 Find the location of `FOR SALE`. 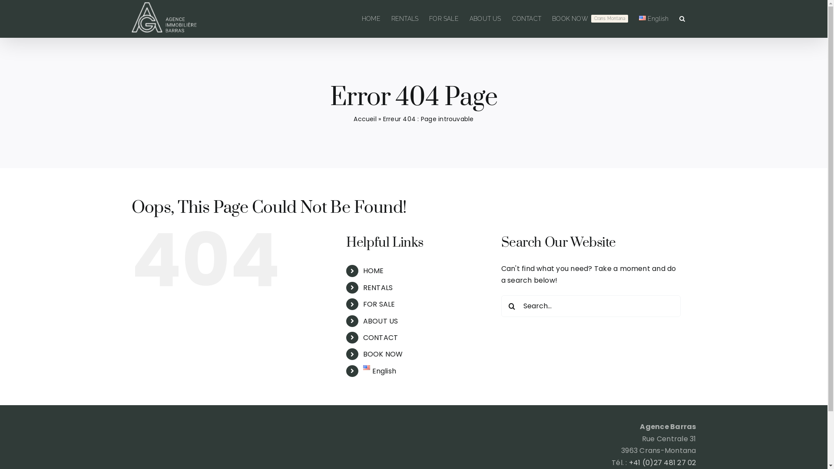

FOR SALE is located at coordinates (379, 304).